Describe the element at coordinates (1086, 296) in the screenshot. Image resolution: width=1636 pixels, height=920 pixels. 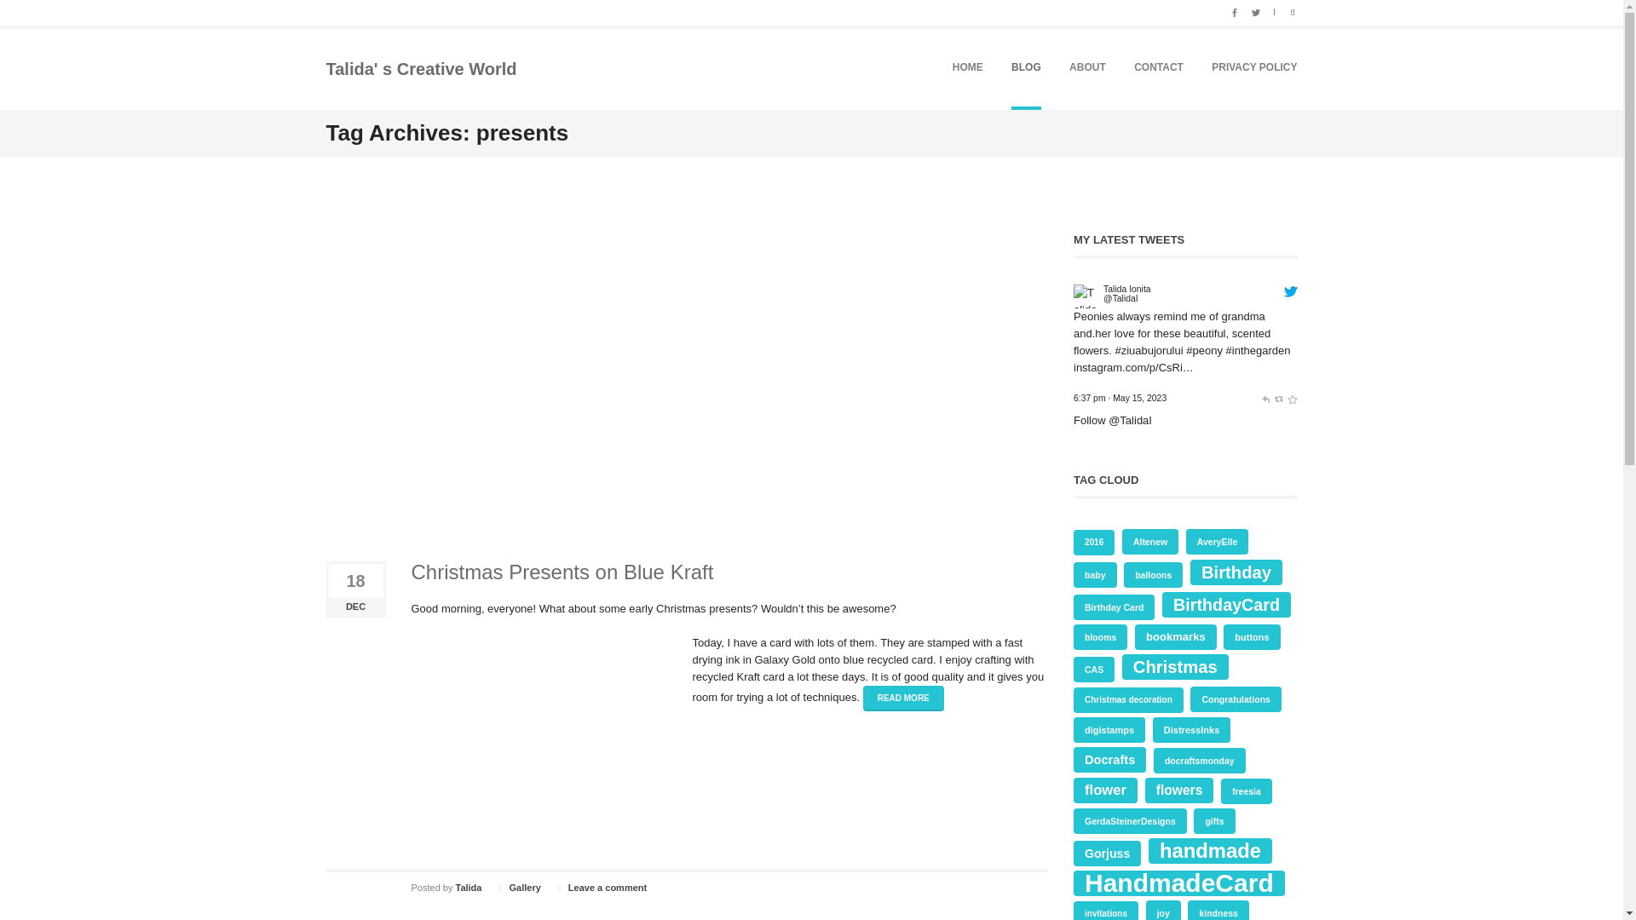
I see `Talida Ionita` at that location.